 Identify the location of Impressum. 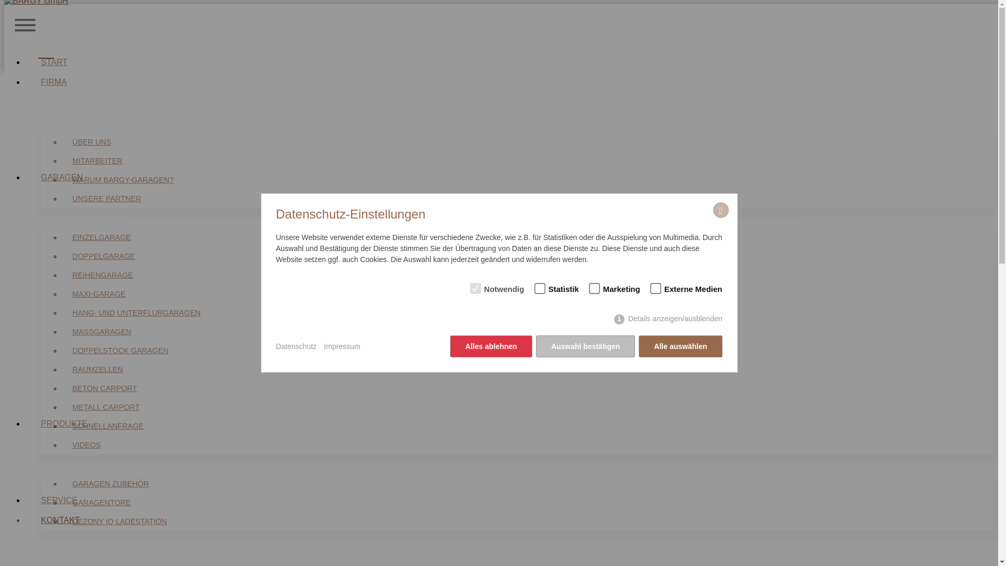
(342, 347).